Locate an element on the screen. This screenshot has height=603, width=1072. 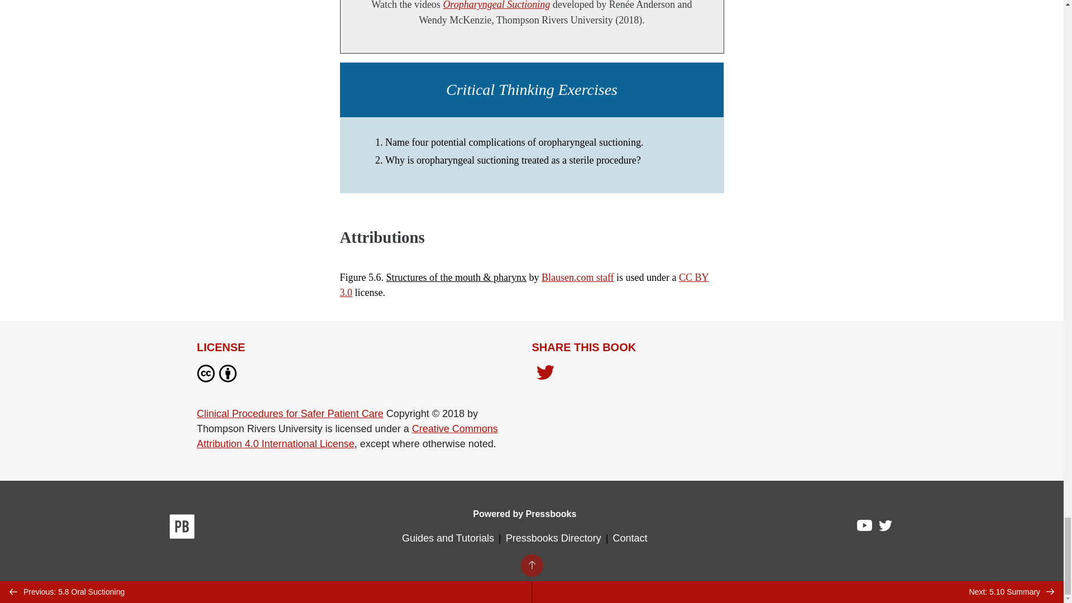
Share on Twitter is located at coordinates (545, 373).